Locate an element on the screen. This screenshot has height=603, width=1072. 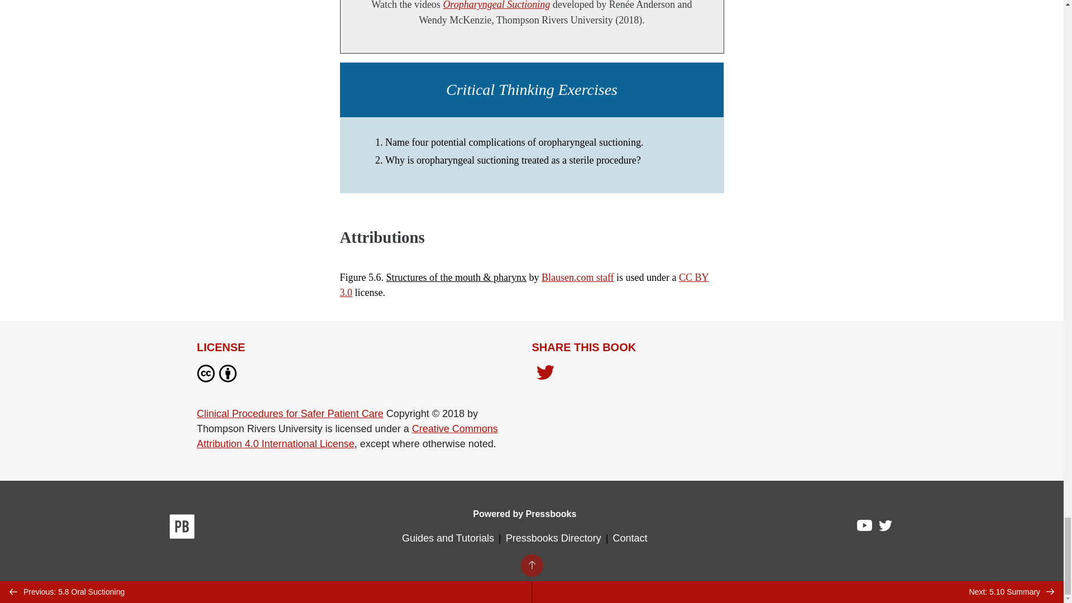
Share on Twitter is located at coordinates (545, 373).